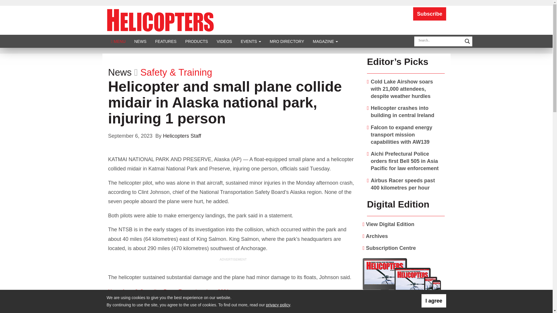 This screenshot has height=313, width=557. Describe the element at coordinates (325, 41) in the screenshot. I see `MAGAZINE` at that location.